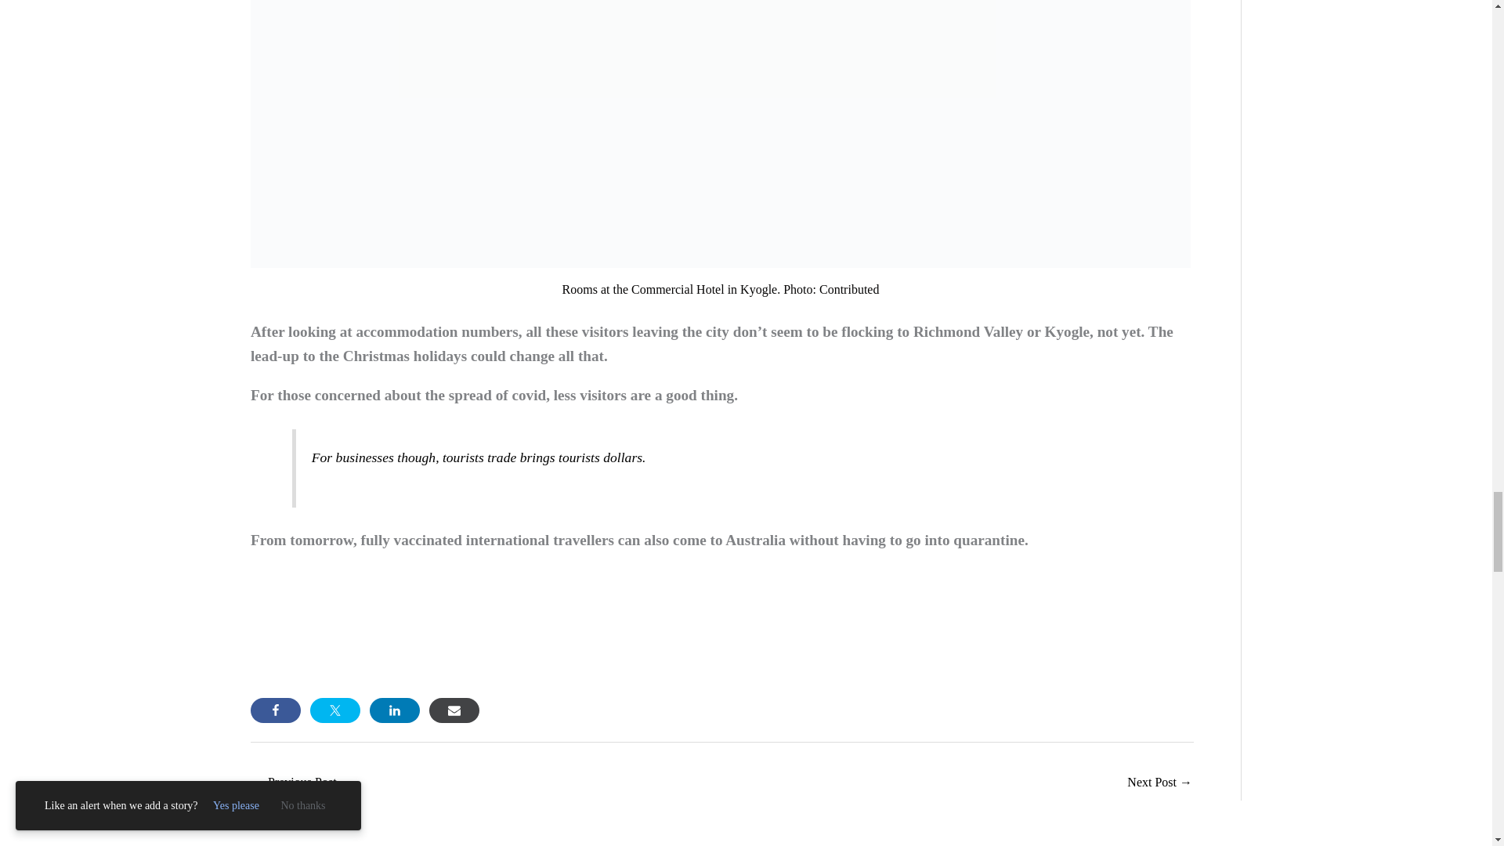  Describe the element at coordinates (335, 710) in the screenshot. I see `Share on Twitter` at that location.